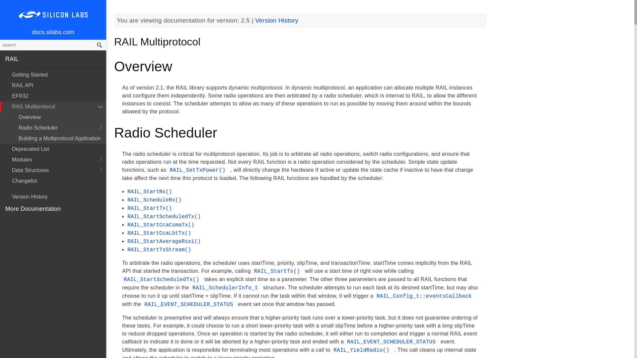 This screenshot has width=637, height=358. Describe the element at coordinates (53, 86) in the screenshot. I see `RAIL API` at that location.